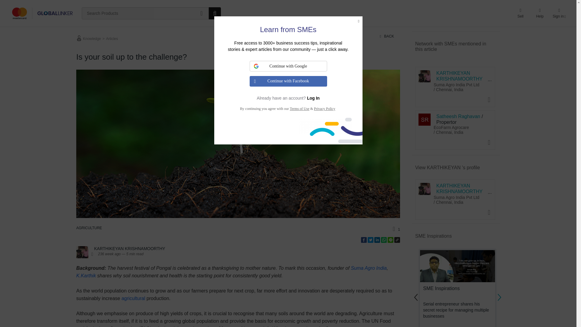 The image size is (581, 327). What do you see at coordinates (89, 228) in the screenshot?
I see `AGRICULTURE` at bounding box center [89, 228].